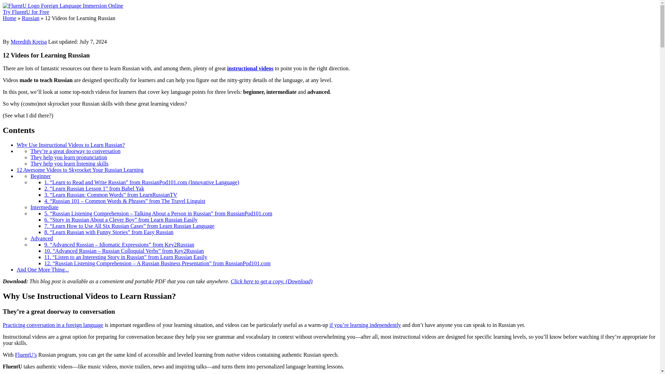  Describe the element at coordinates (9, 18) in the screenshot. I see `Home` at that location.